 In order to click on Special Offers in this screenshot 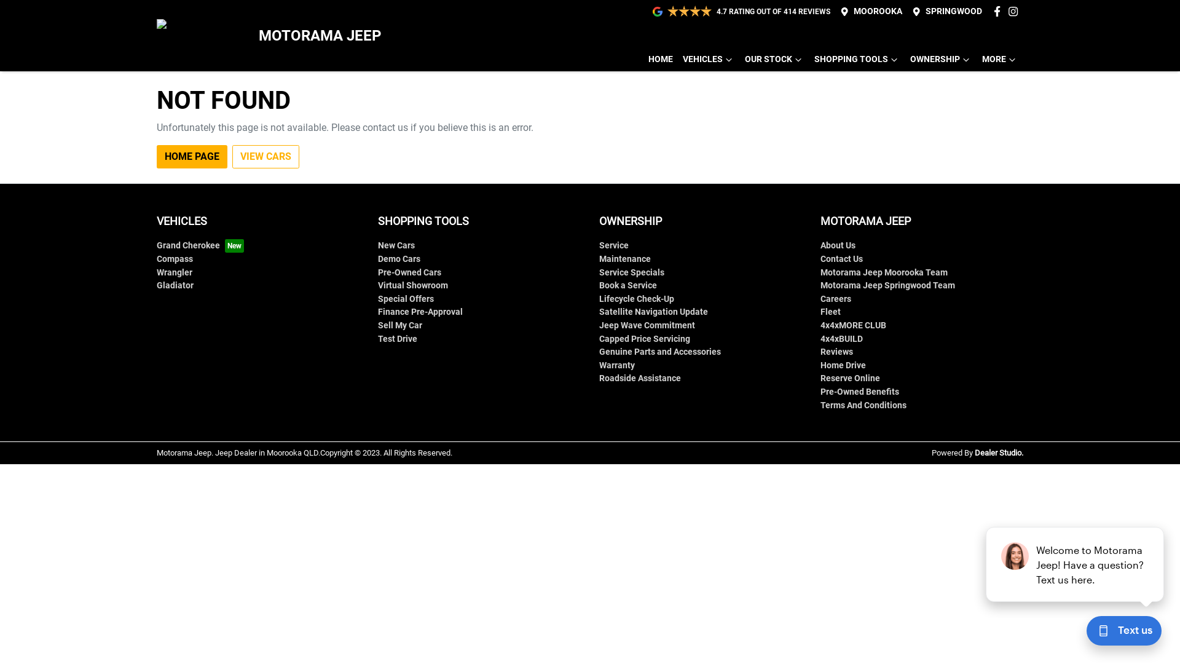, I will do `click(406, 299)`.